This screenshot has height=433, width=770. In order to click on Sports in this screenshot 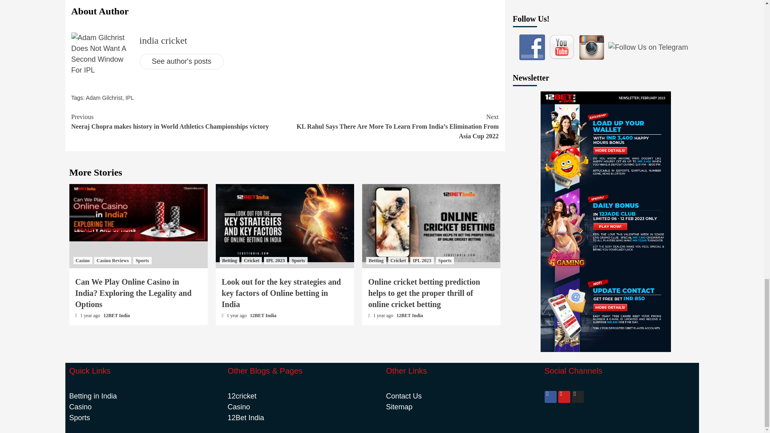, I will do `click(298, 261)`.